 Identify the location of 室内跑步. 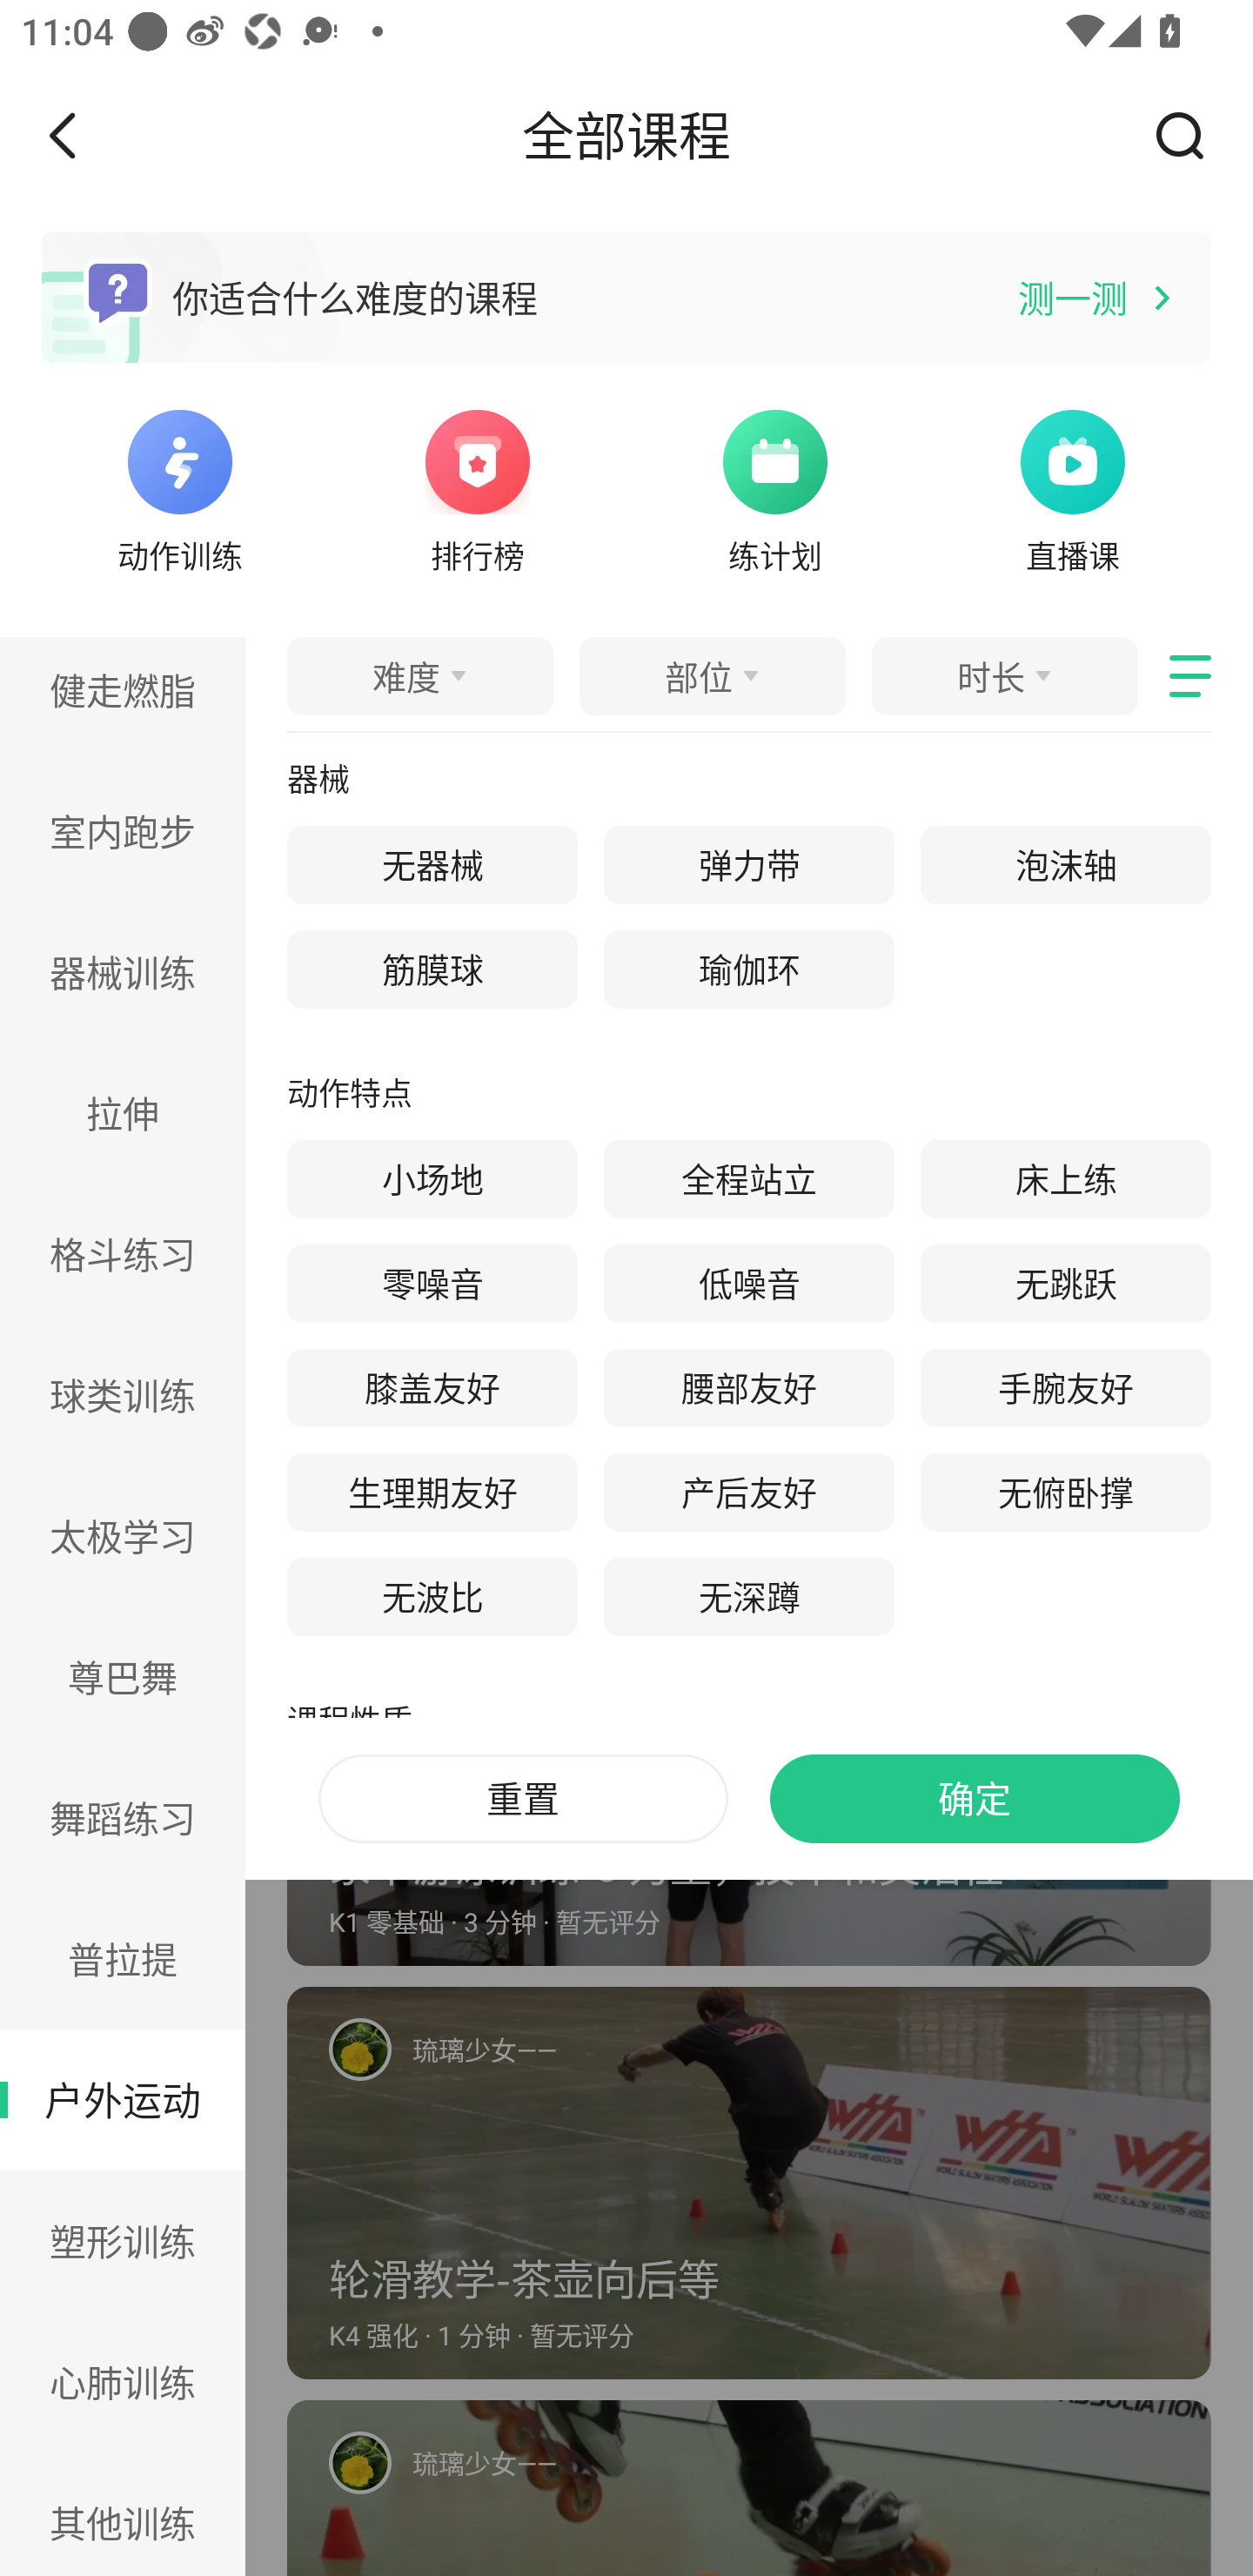
(123, 830).